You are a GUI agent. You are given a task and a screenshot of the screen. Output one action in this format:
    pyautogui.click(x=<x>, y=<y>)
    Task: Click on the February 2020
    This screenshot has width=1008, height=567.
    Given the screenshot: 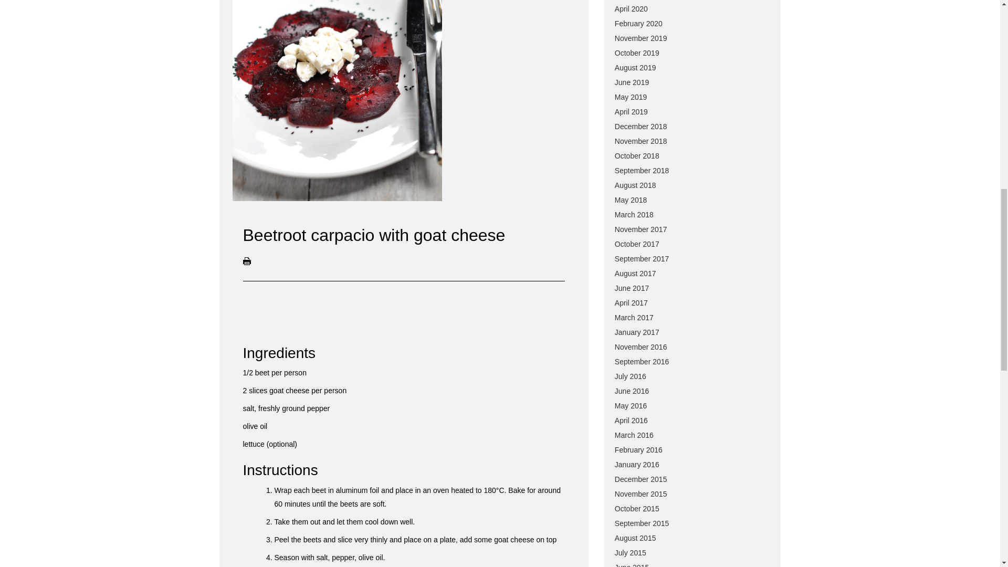 What is the action you would take?
    pyautogui.click(x=638, y=23)
    